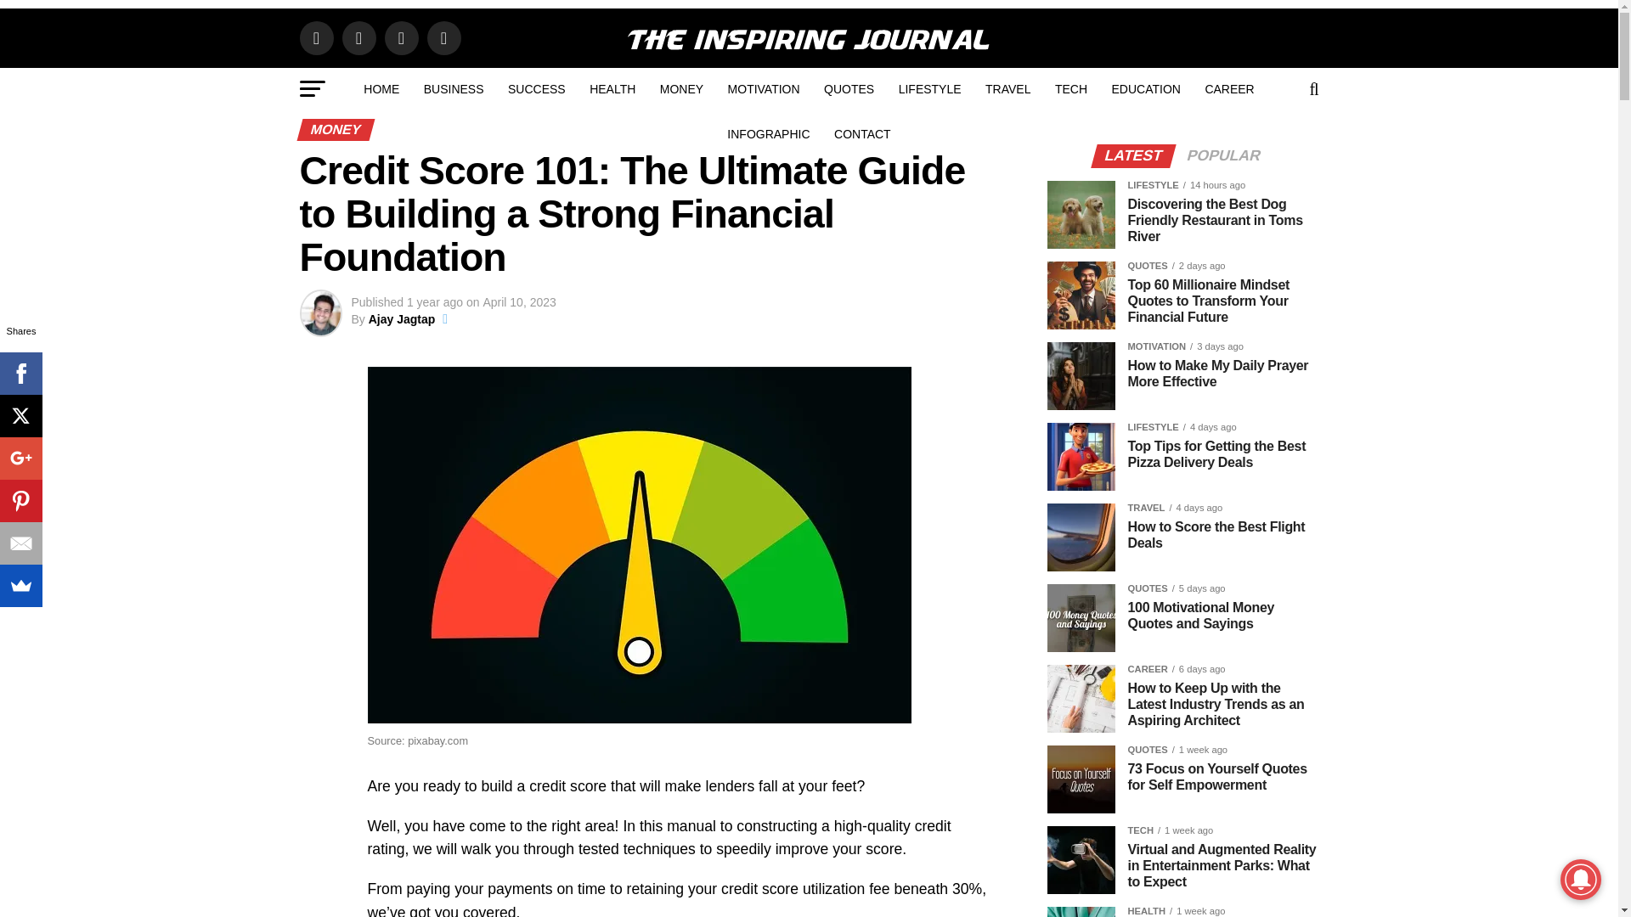 Image resolution: width=1631 pixels, height=917 pixels. What do you see at coordinates (1228, 88) in the screenshot?
I see `CAREER` at bounding box center [1228, 88].